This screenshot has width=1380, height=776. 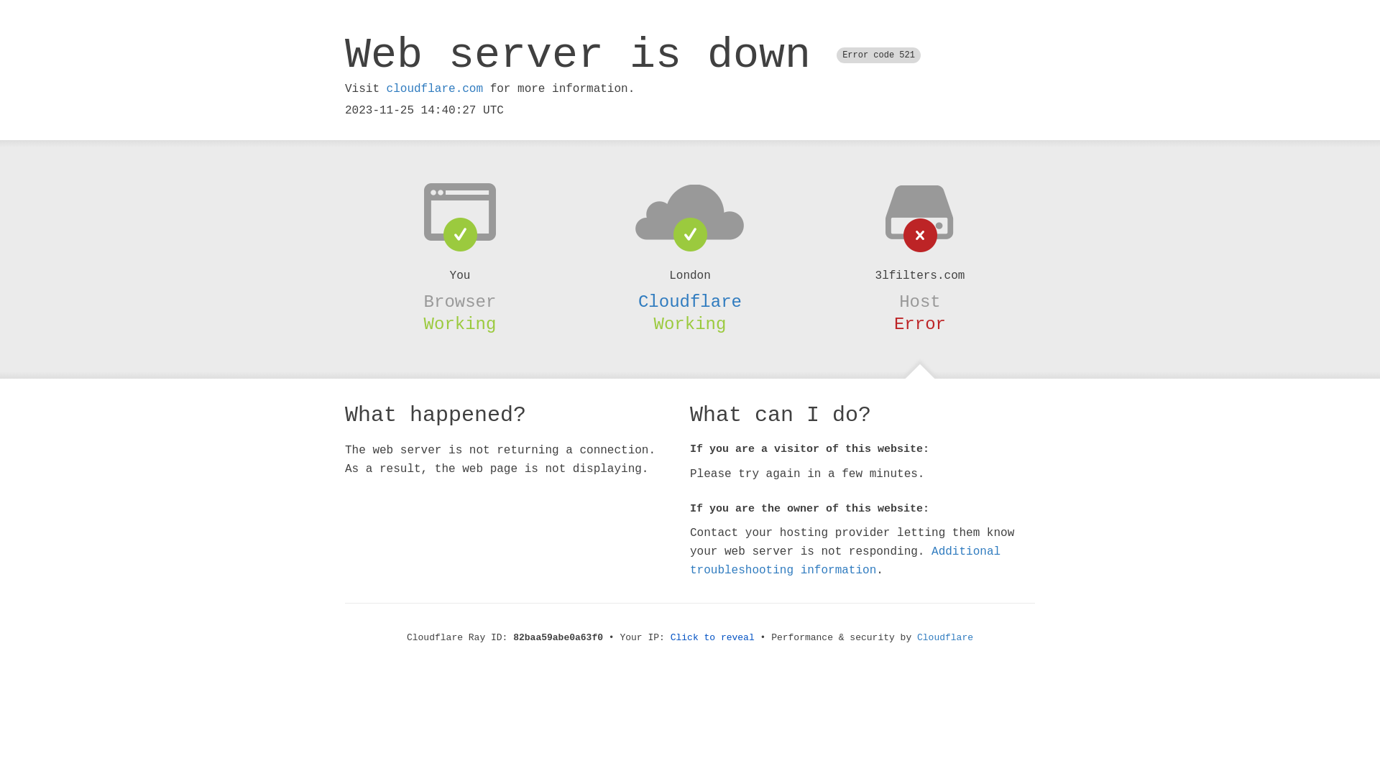 I want to click on Cloudflare, so click(x=945, y=638).